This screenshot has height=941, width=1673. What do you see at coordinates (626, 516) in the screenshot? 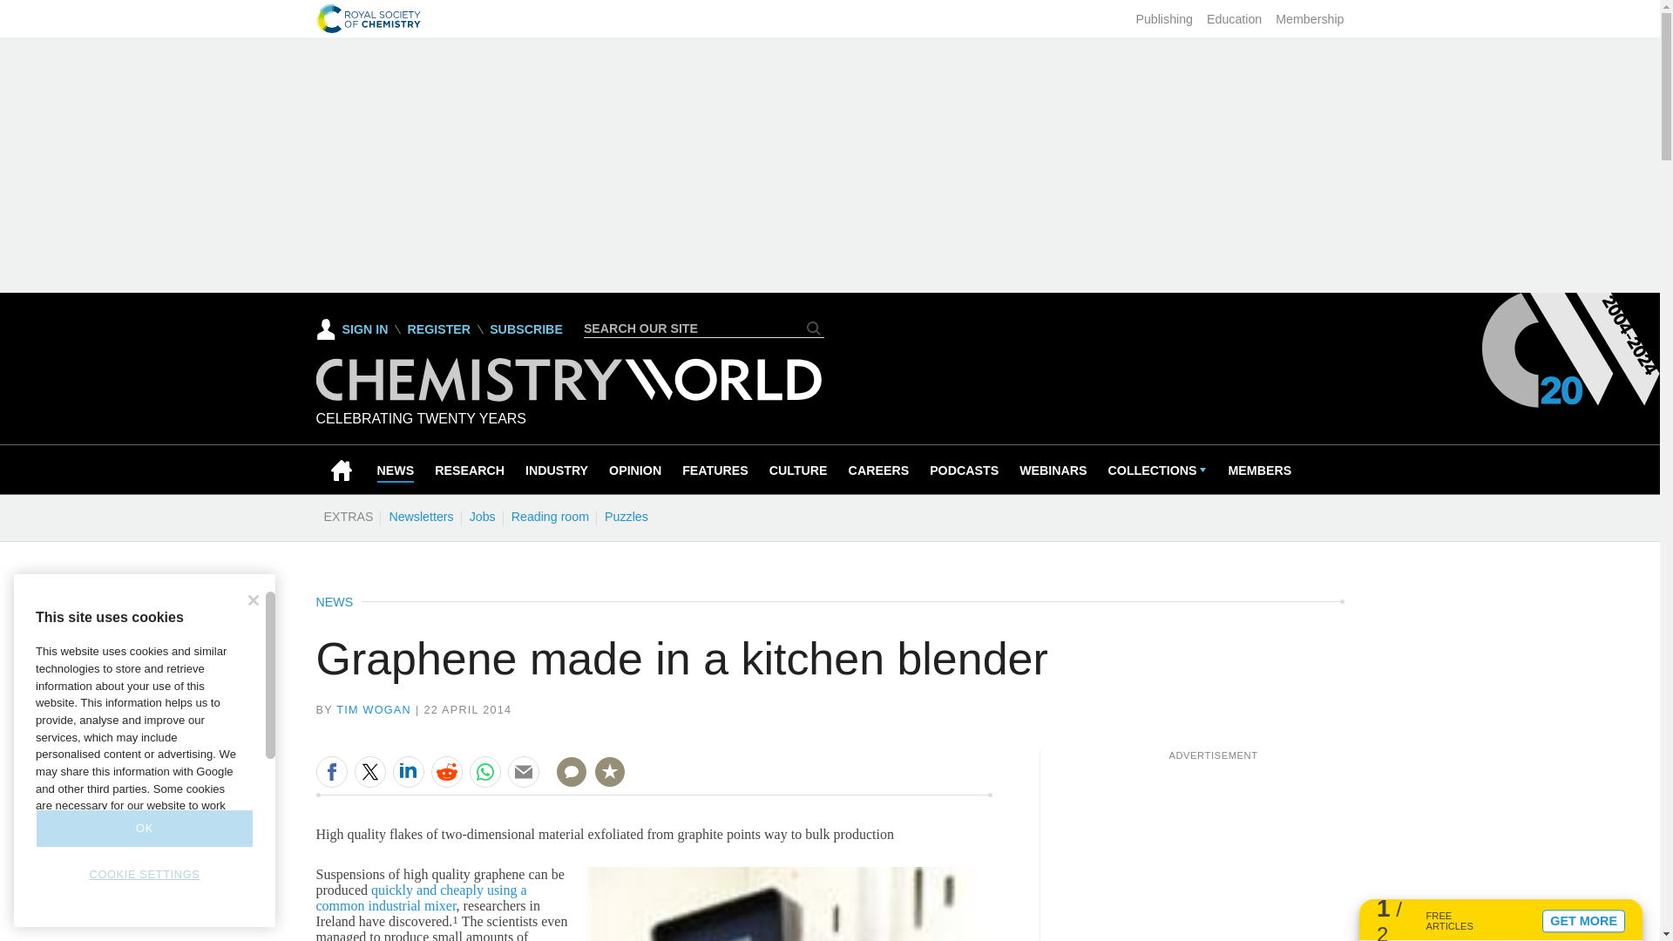
I see `Puzzles` at bounding box center [626, 516].